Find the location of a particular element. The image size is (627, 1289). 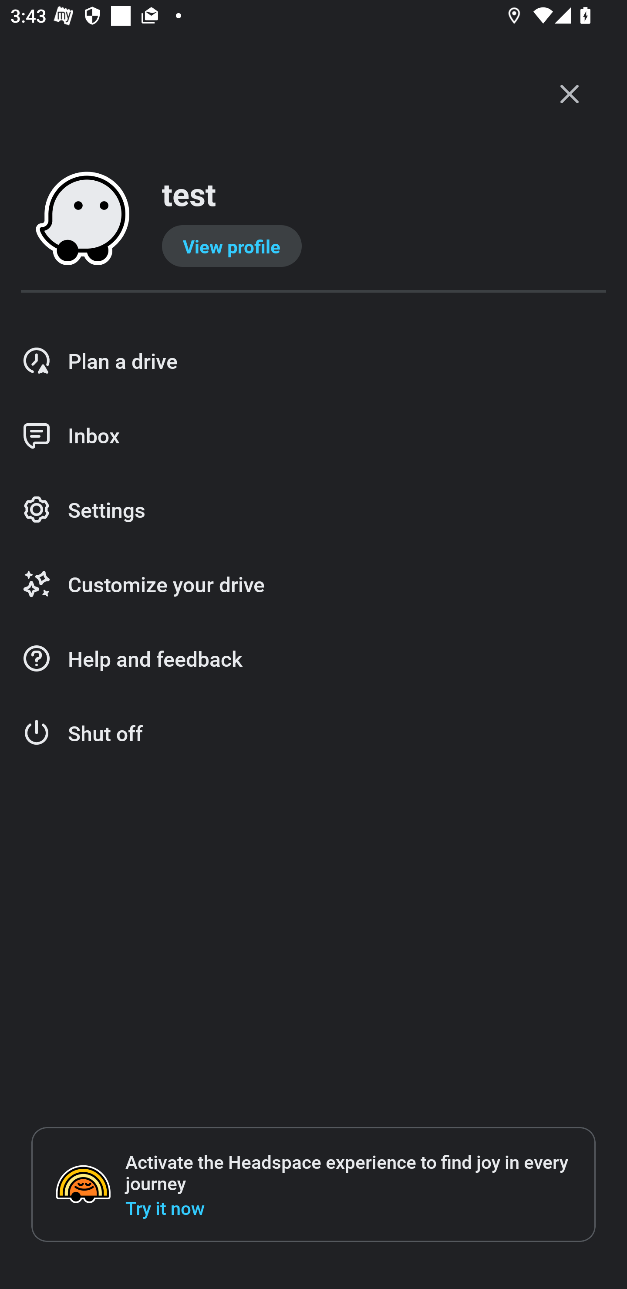

ACTION_CELL_ICON Settings ACTION_CELL_TEXT is located at coordinates (313, 510).